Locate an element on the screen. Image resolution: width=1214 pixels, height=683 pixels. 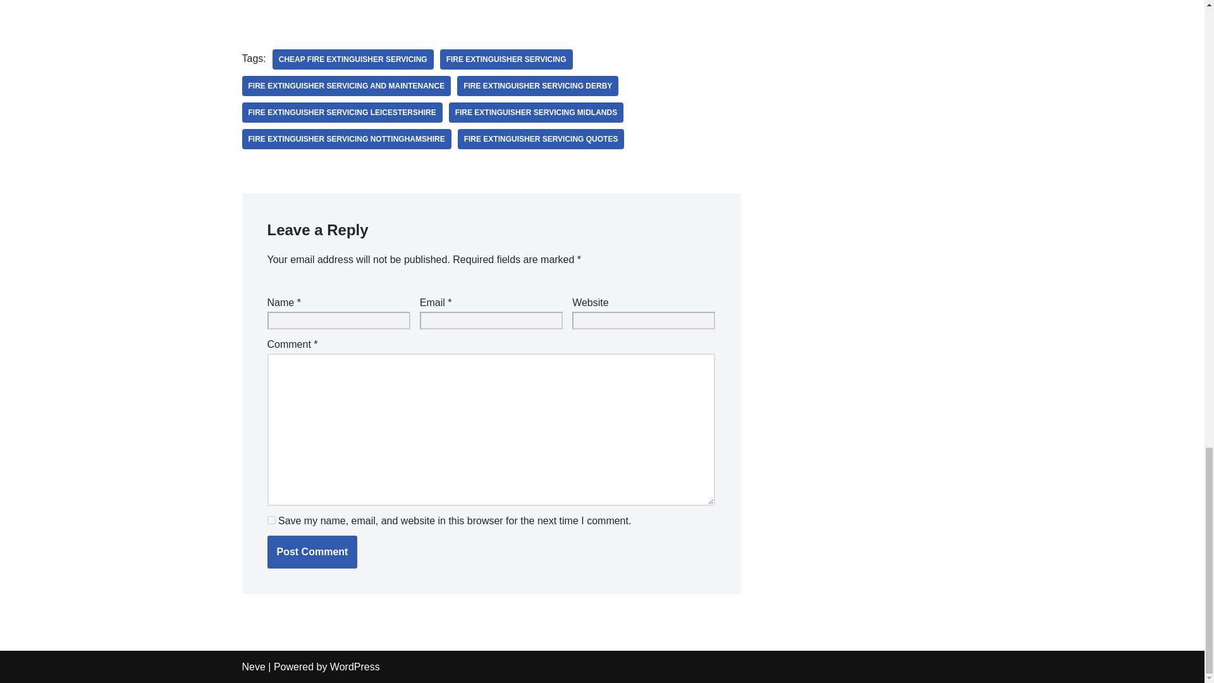
FIRE EXTINGUISHER SERVICING NOTTINGHAMSHIRE is located at coordinates (346, 139).